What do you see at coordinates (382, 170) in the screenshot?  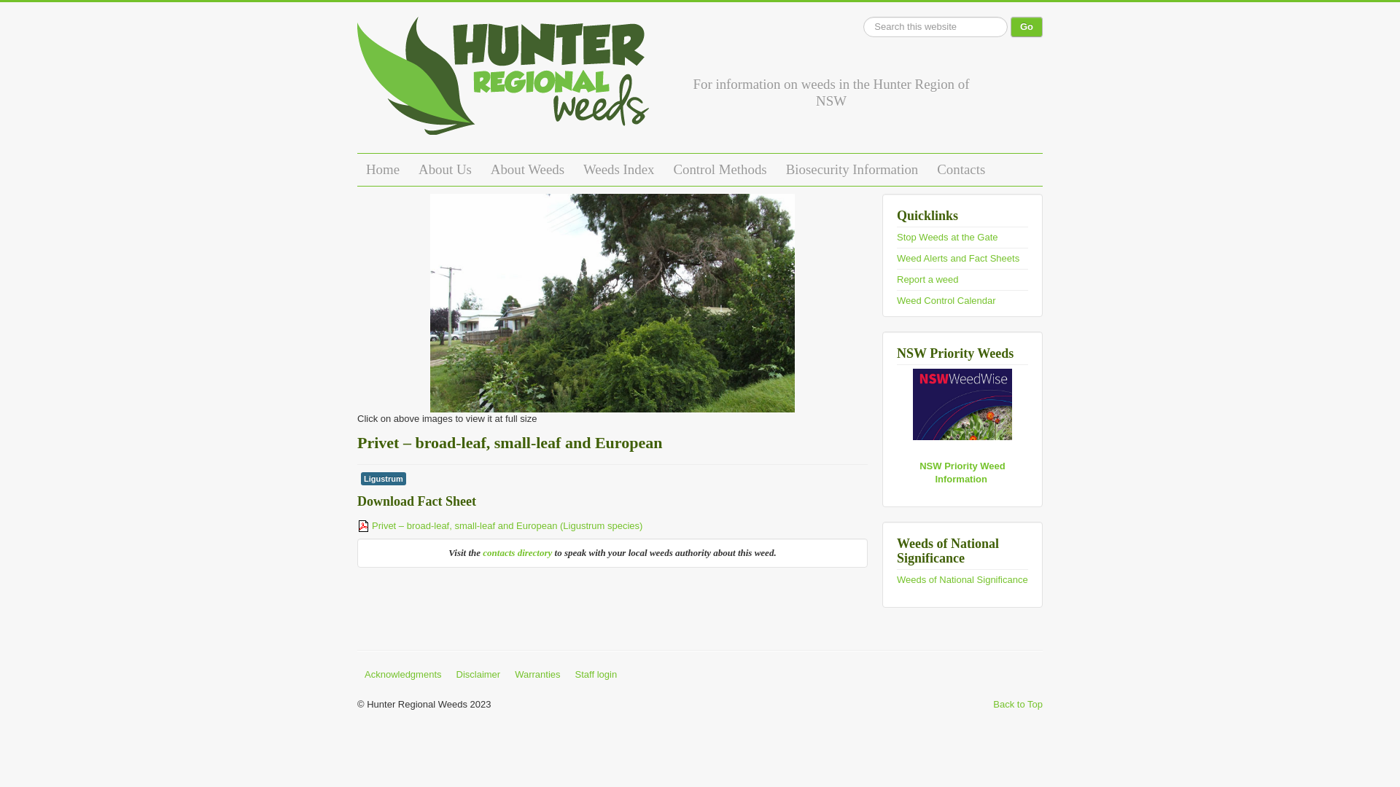 I see `Home` at bounding box center [382, 170].